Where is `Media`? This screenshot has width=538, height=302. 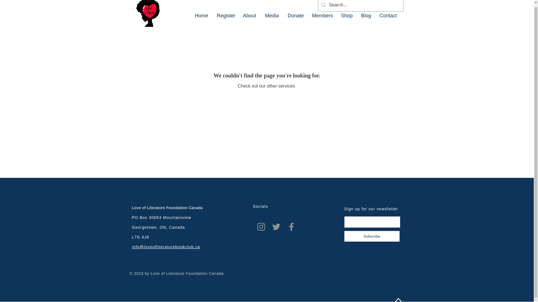
Media is located at coordinates (272, 16).